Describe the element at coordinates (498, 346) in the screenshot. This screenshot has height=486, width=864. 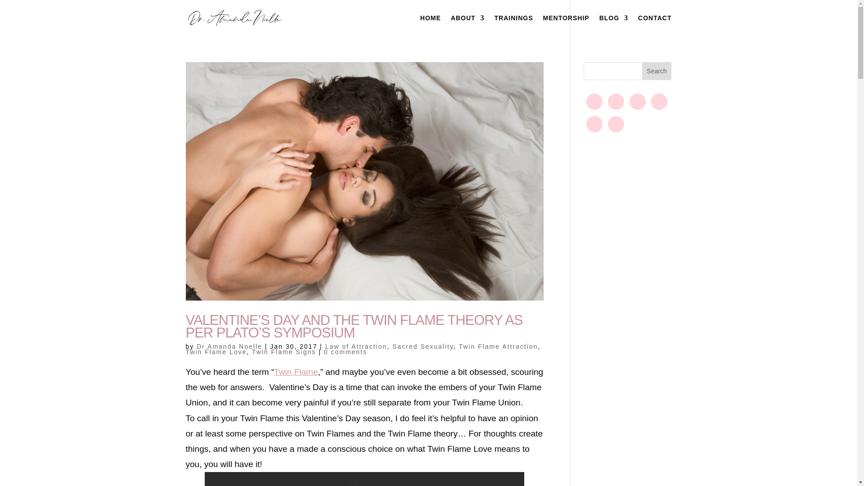
I see `Twin Flame Attraction` at that location.